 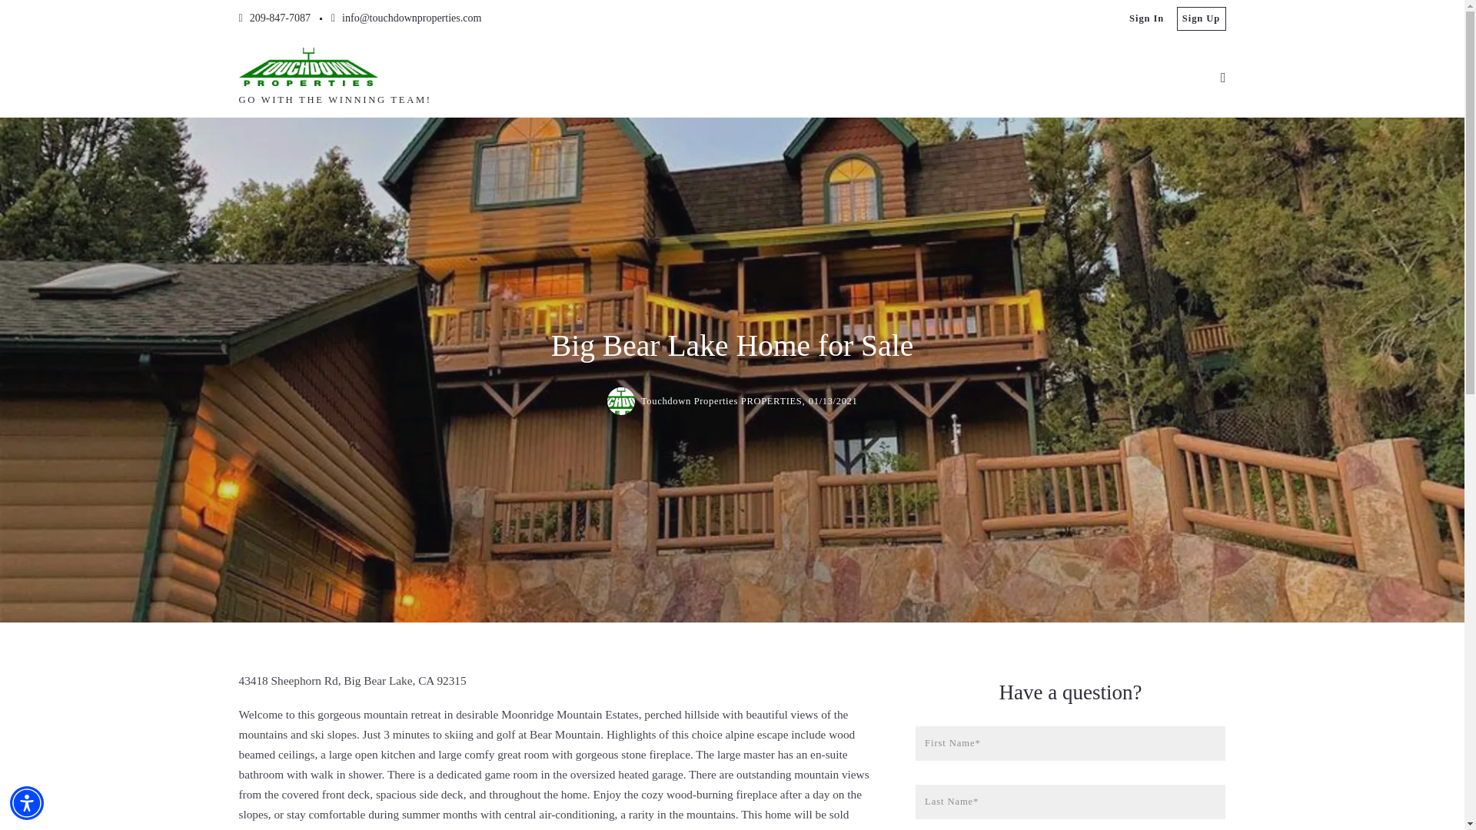 What do you see at coordinates (27, 802) in the screenshot?
I see `Accessibility Menu` at bounding box center [27, 802].